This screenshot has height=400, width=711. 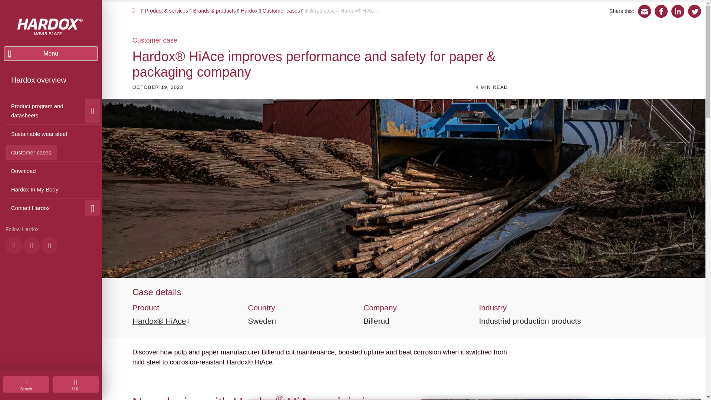 What do you see at coordinates (26, 384) in the screenshot?
I see `Search` at bounding box center [26, 384].